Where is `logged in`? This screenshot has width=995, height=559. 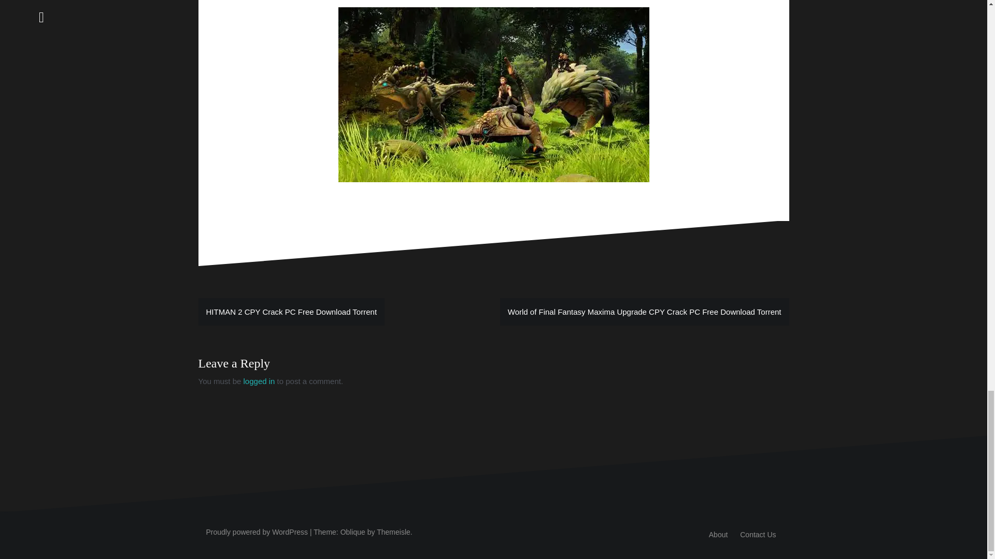 logged in is located at coordinates (259, 381).